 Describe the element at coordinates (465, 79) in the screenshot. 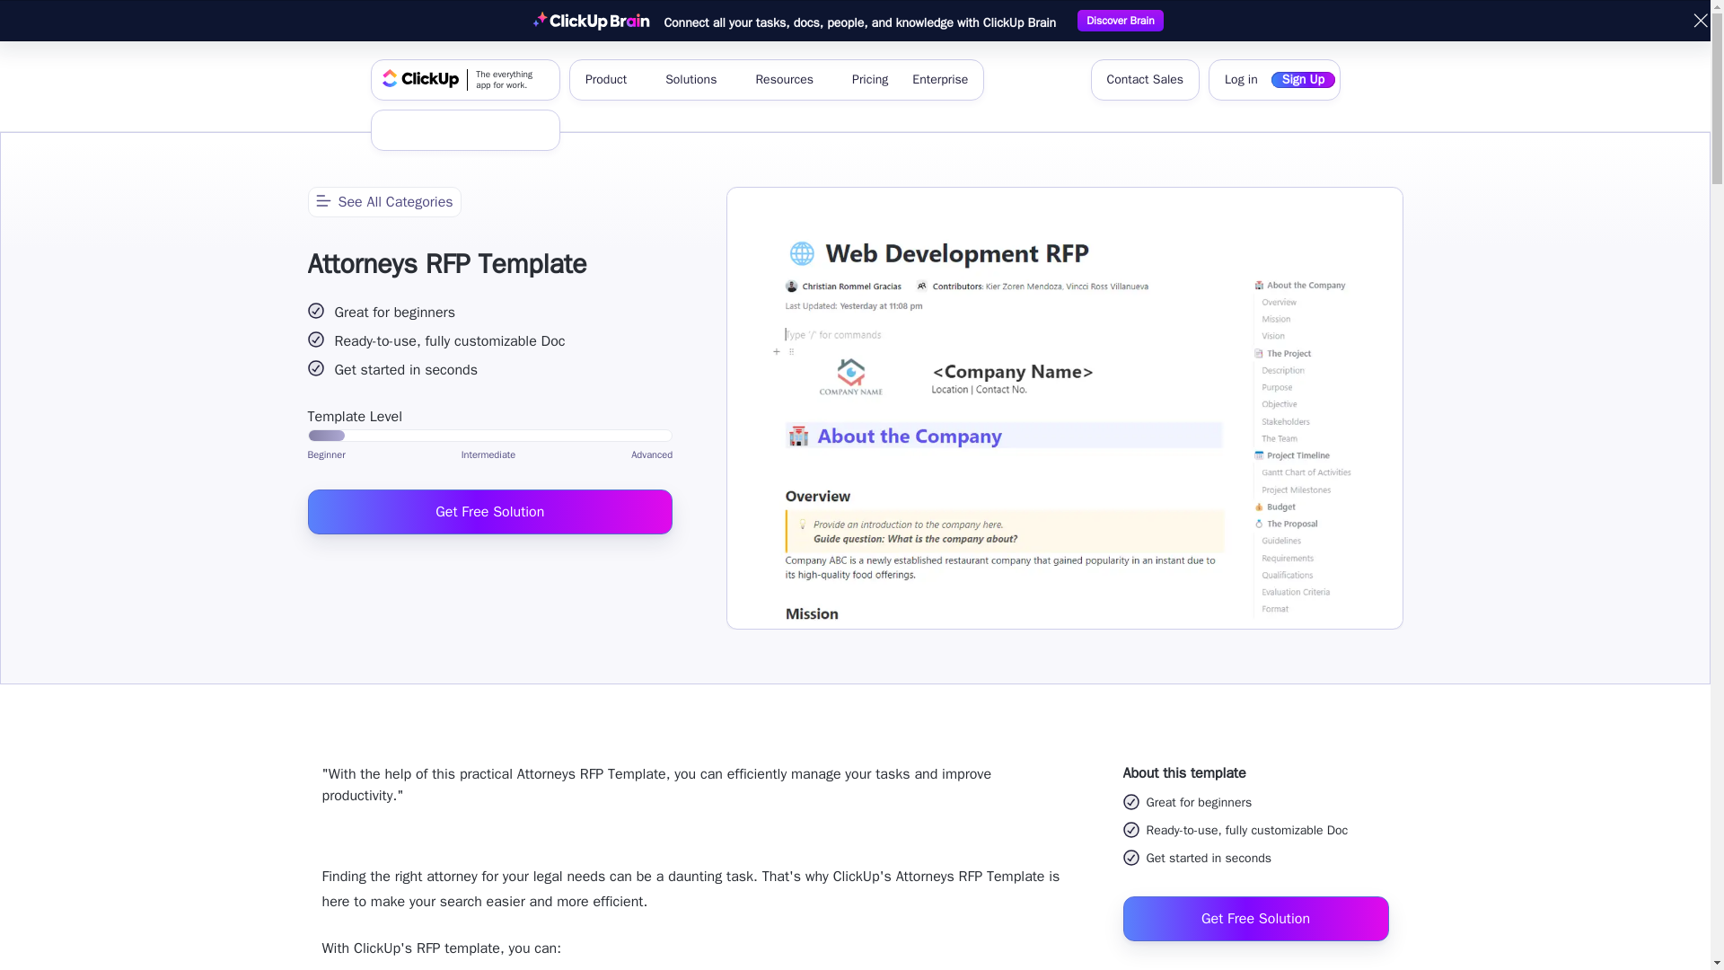

I see `Close banner` at that location.